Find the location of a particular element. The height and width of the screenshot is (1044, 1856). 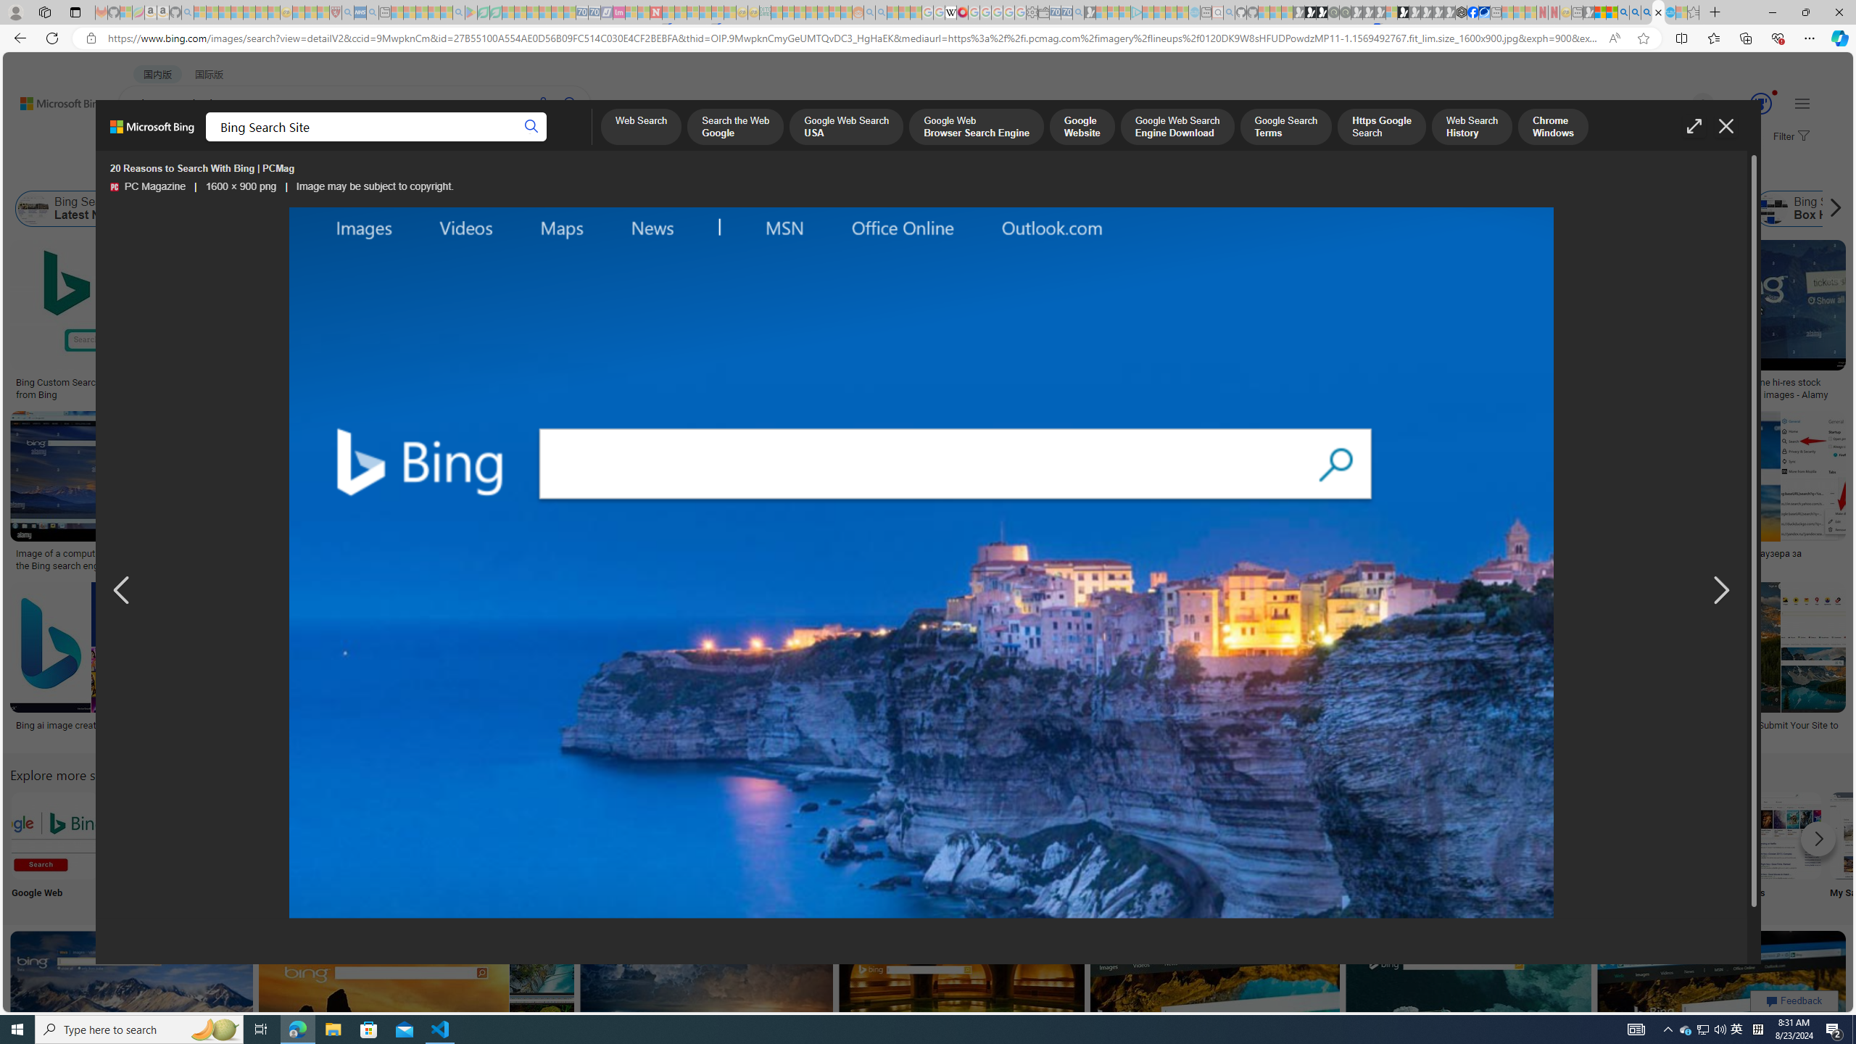

Bing Search Settings Settings is located at coordinates (1586, 848).